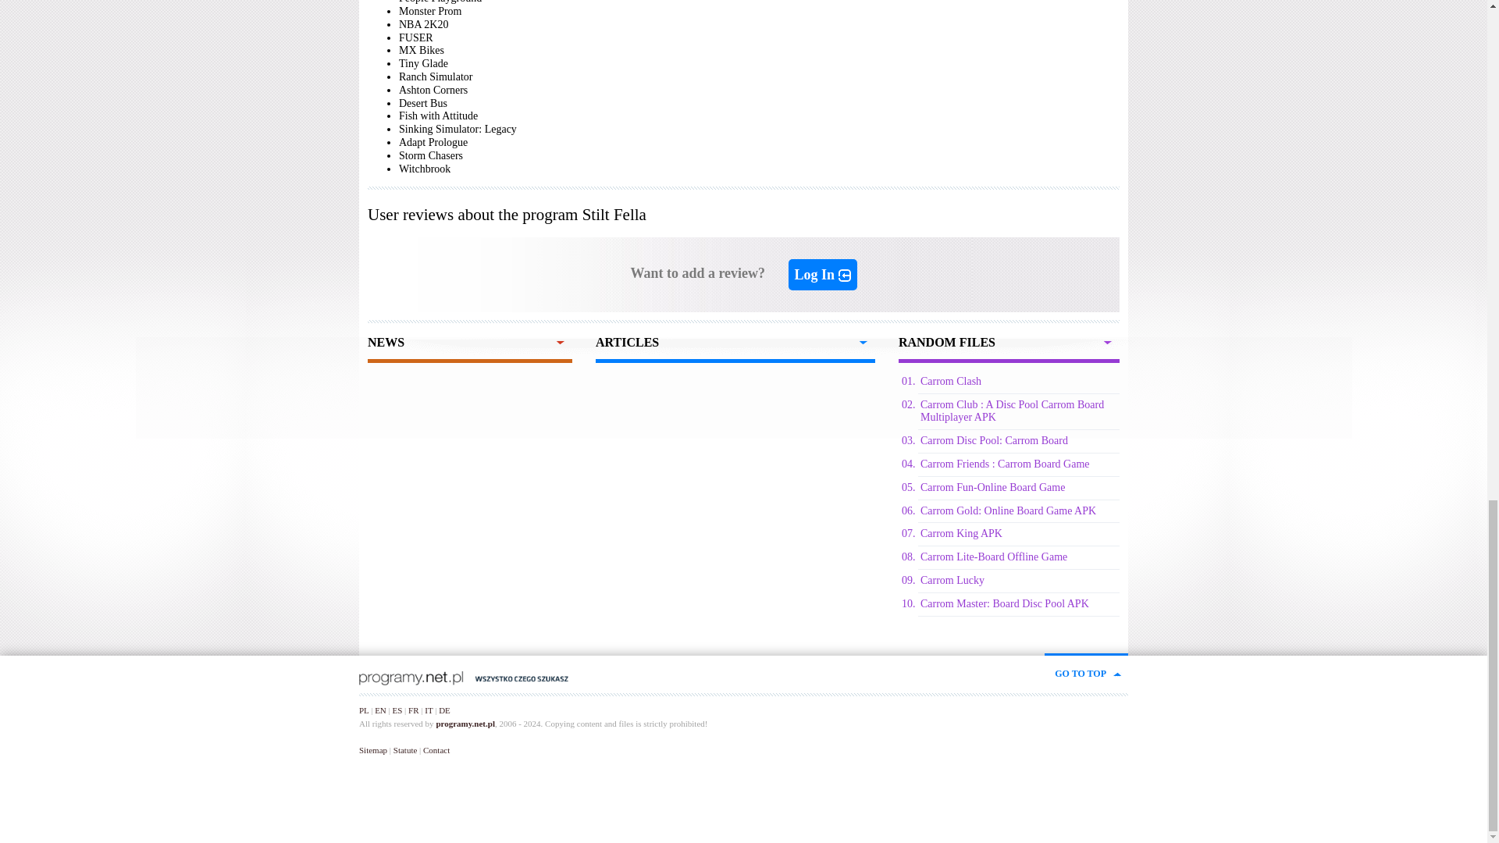  I want to click on People Playground, so click(440, 2).